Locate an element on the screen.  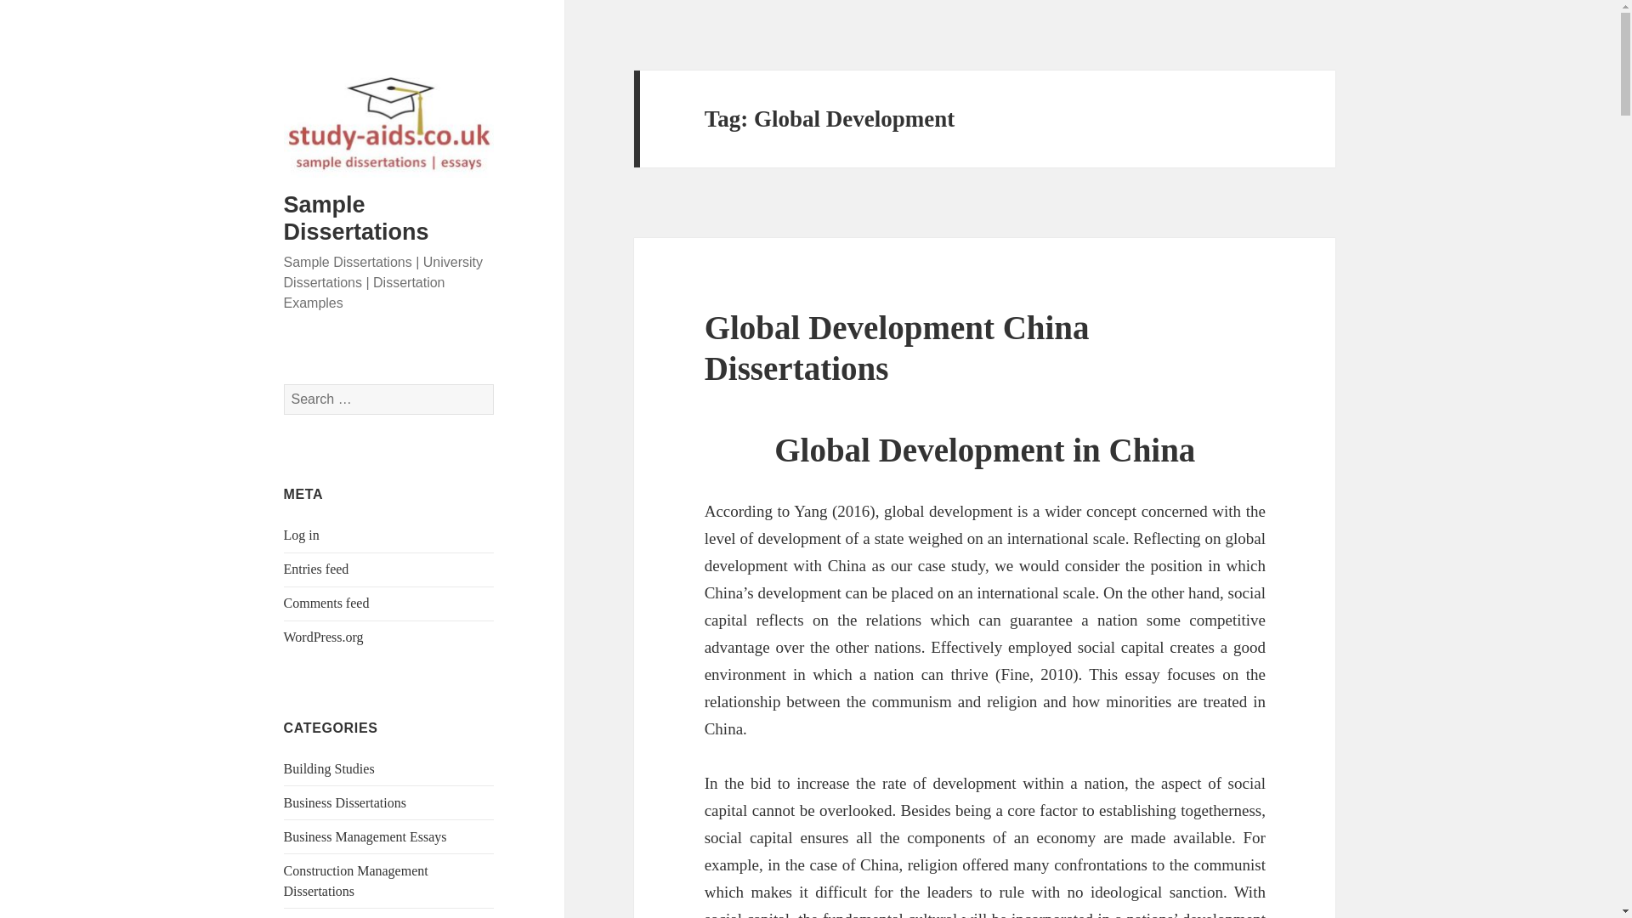
Entries feed is located at coordinates (316, 569).